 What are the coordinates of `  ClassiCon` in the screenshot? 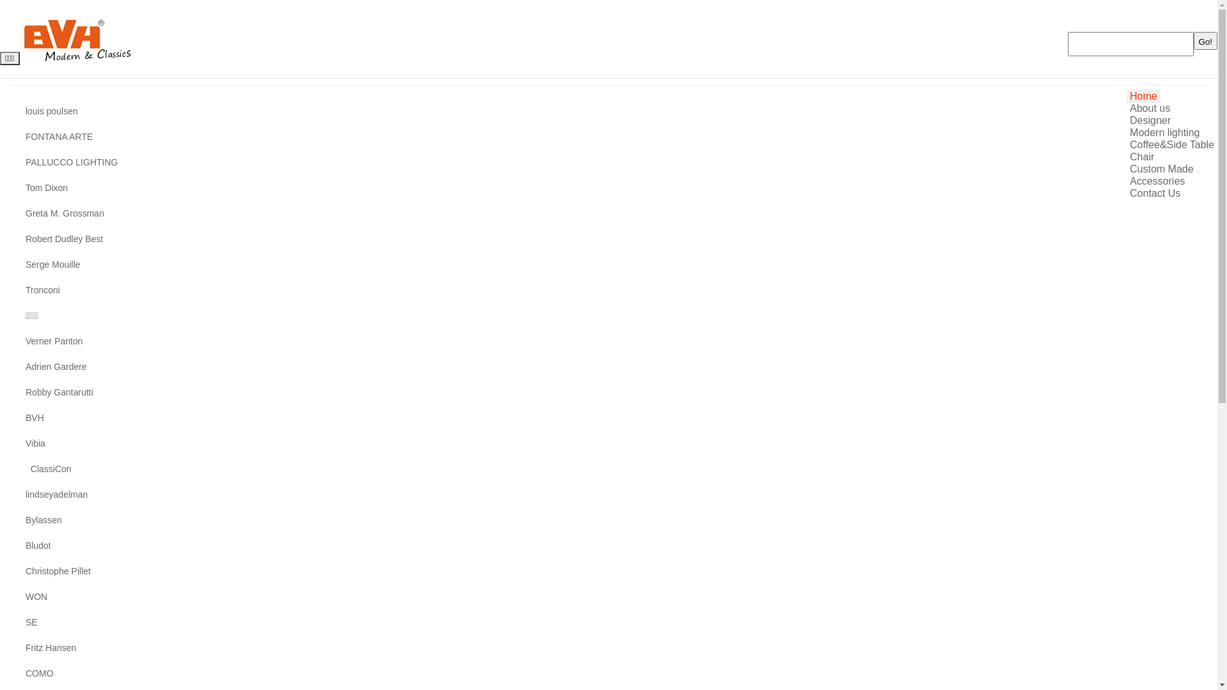 It's located at (49, 469).